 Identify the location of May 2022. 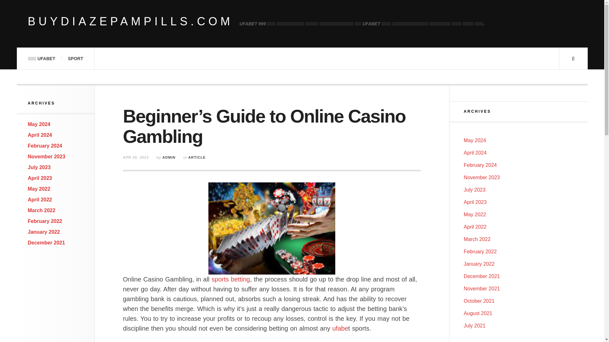
(39, 189).